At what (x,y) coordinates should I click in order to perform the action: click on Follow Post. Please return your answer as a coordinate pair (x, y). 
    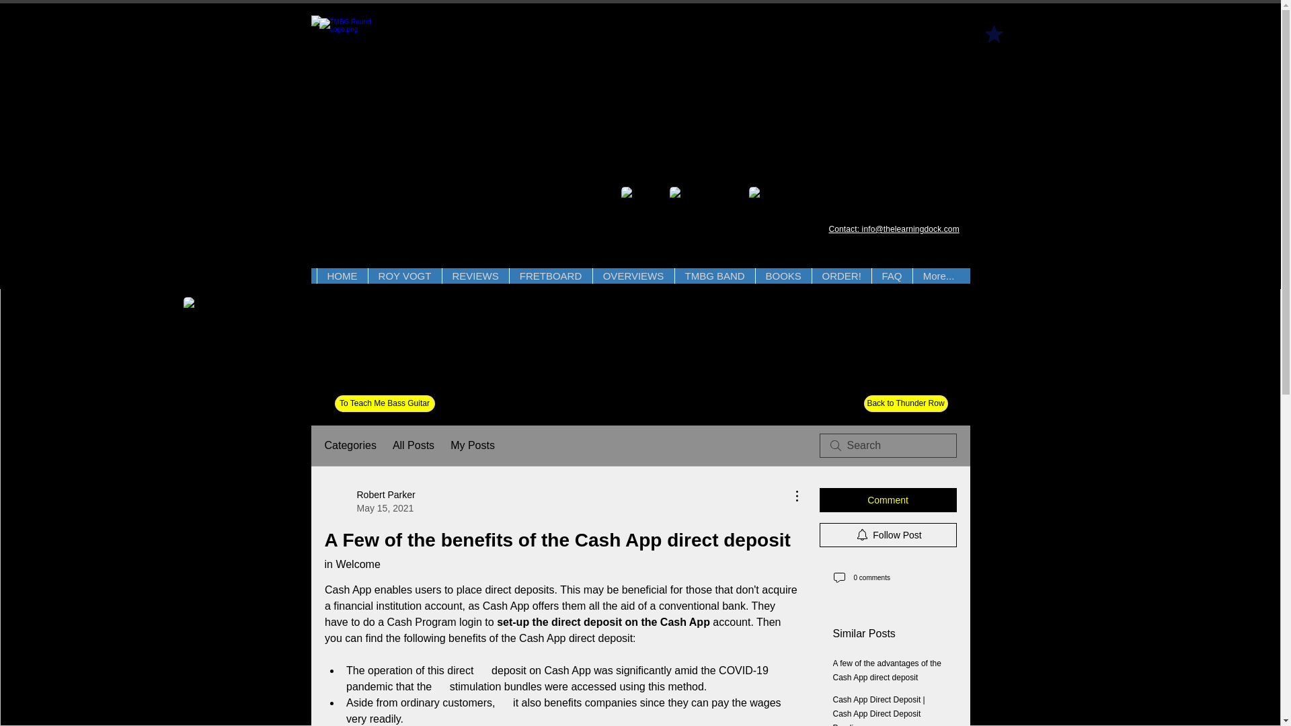
    Looking at the image, I should click on (888, 535).